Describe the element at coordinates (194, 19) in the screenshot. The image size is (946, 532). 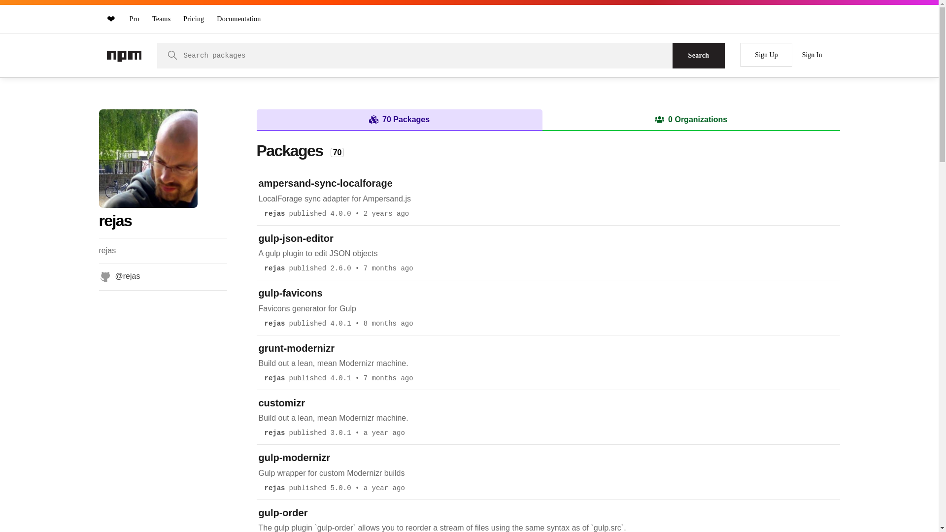
I see `Pricing` at that location.